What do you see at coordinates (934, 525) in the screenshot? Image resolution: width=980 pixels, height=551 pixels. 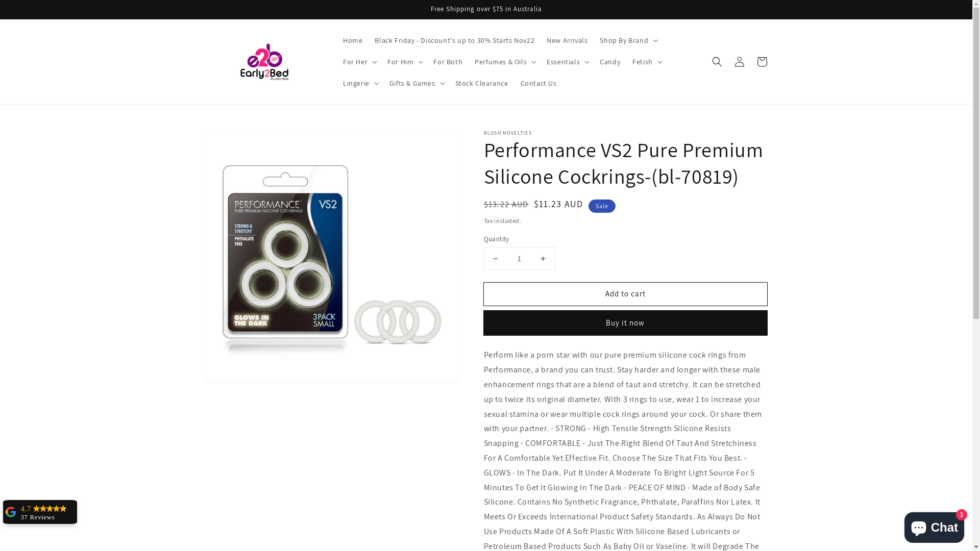 I see `Shopify online store chat` at bounding box center [934, 525].